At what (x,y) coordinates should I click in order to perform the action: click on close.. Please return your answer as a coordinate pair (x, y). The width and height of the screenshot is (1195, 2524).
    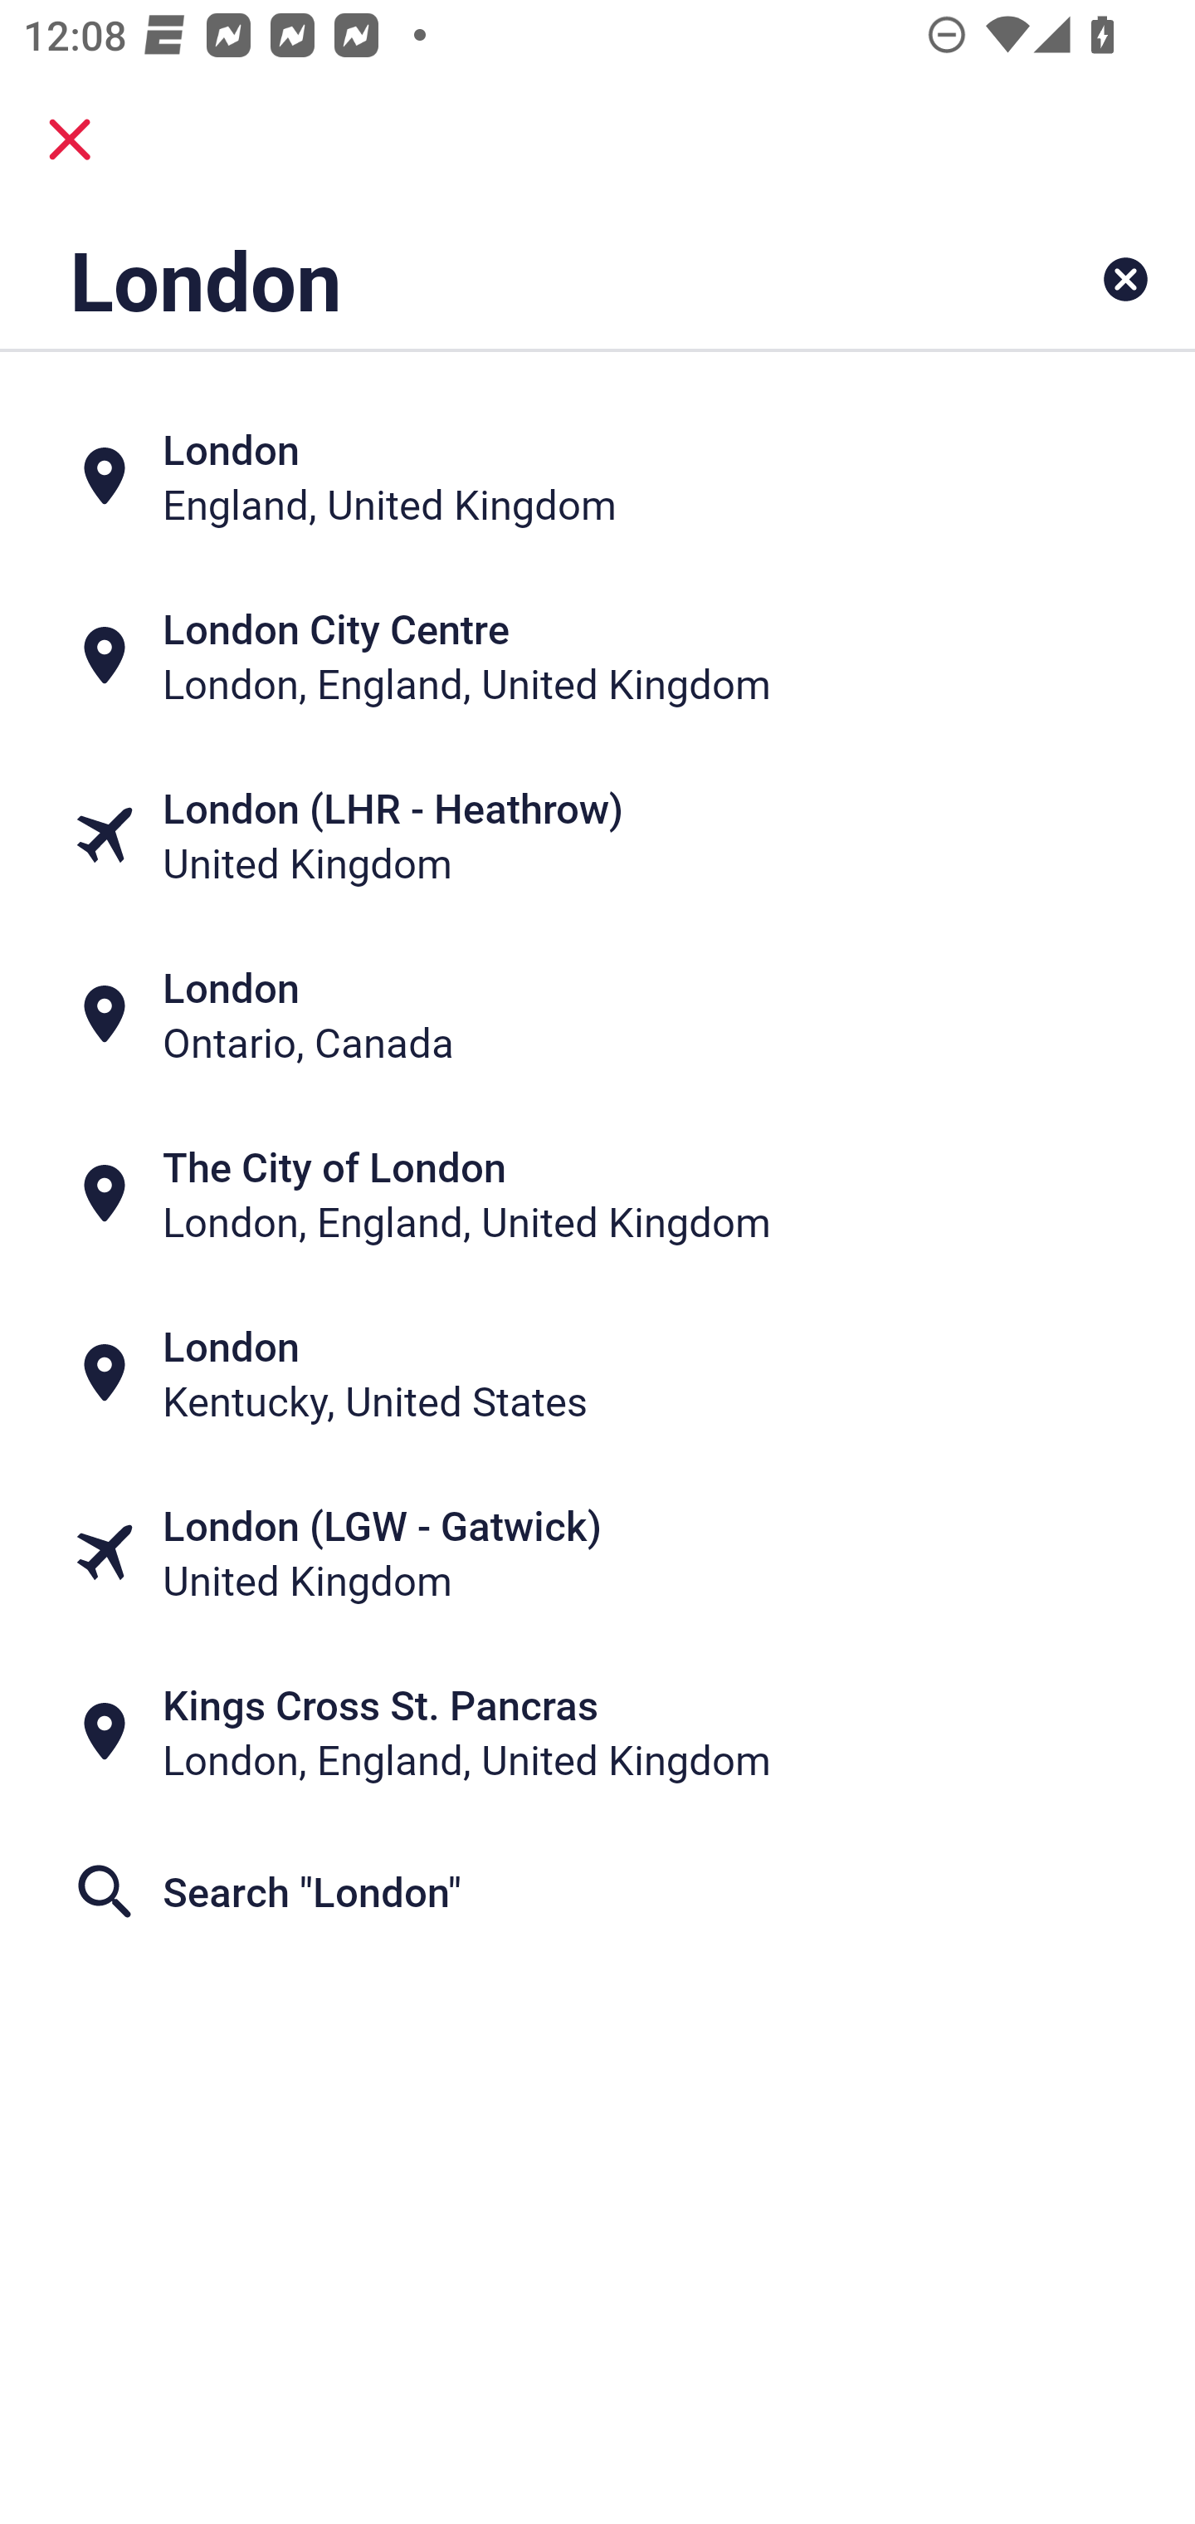
    Looking at the image, I should click on (70, 139).